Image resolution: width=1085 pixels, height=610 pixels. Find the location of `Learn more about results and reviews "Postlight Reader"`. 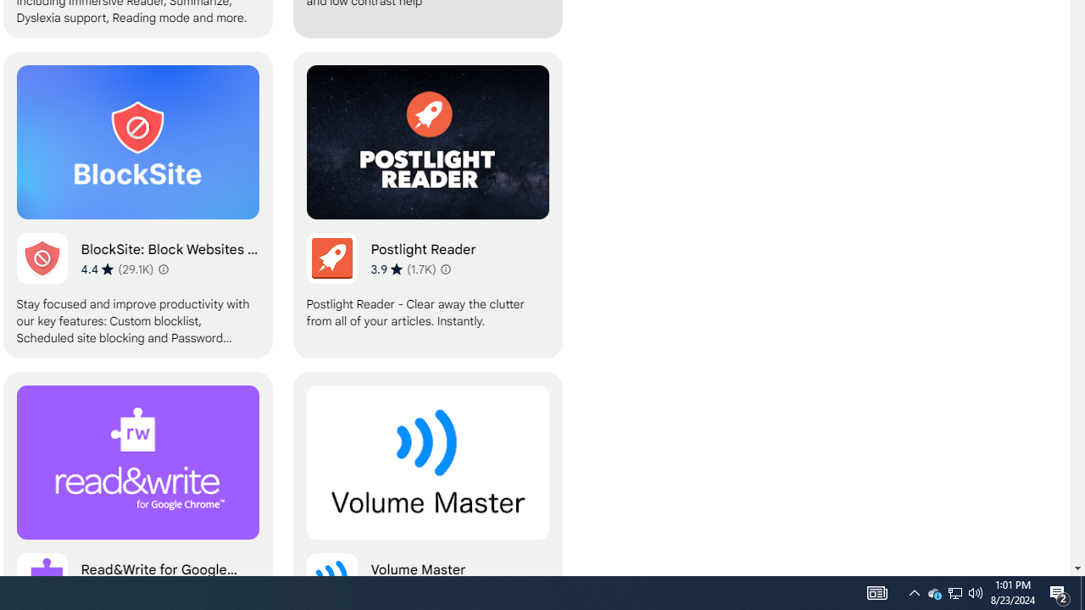

Learn more about results and reviews "Postlight Reader" is located at coordinates (446, 269).